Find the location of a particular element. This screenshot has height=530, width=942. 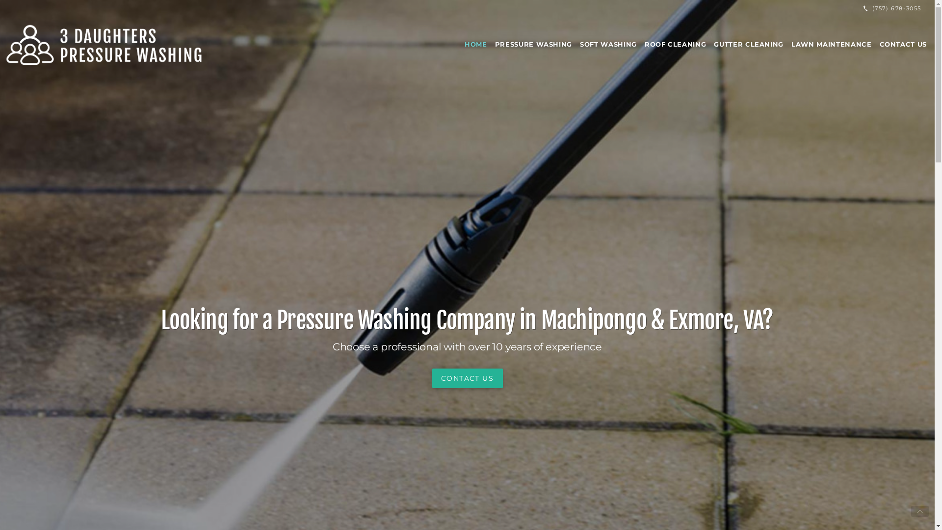

CONTACT US is located at coordinates (903, 44).